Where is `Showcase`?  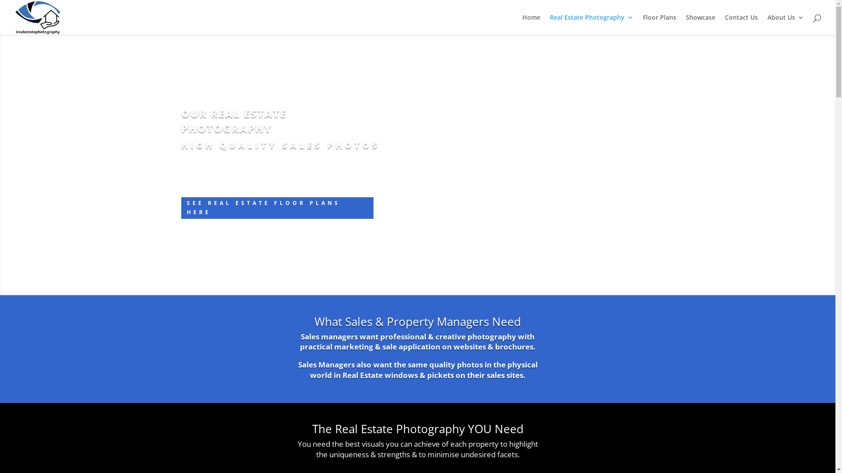 Showcase is located at coordinates (701, 25).